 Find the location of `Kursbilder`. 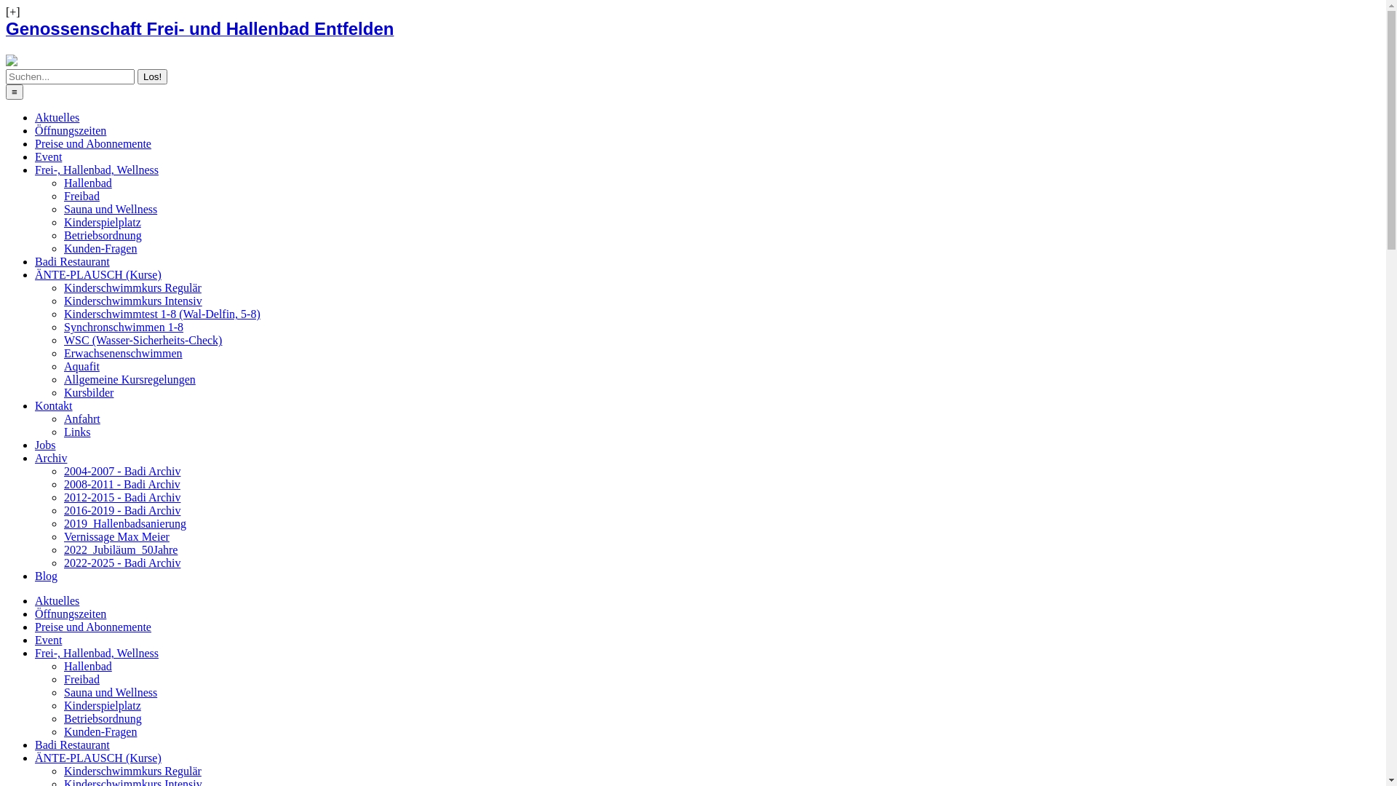

Kursbilder is located at coordinates (89, 393).